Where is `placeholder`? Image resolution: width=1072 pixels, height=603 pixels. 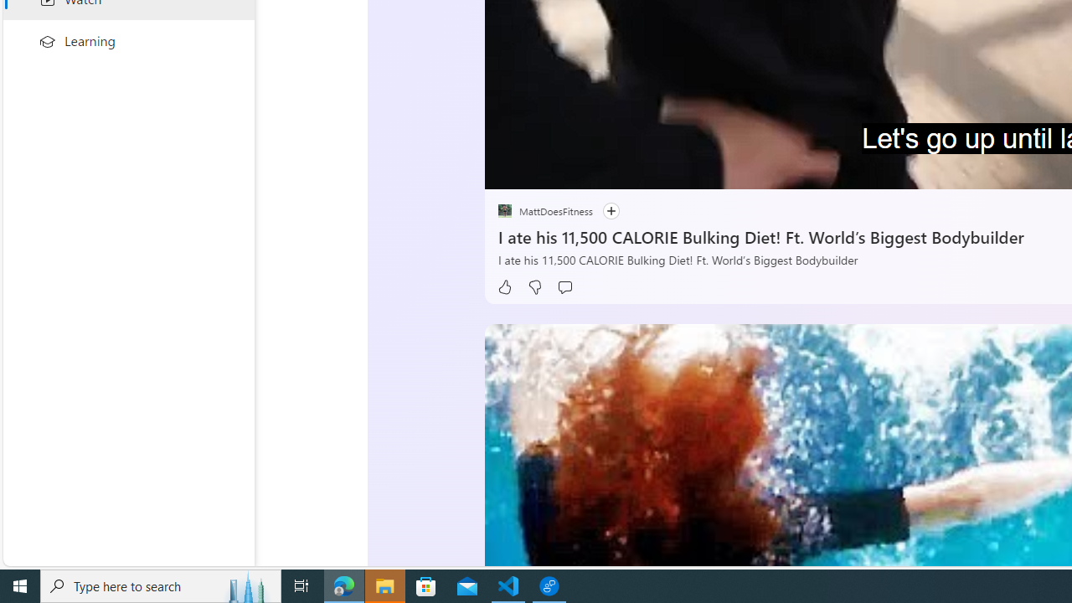
placeholder is located at coordinates (504, 211).